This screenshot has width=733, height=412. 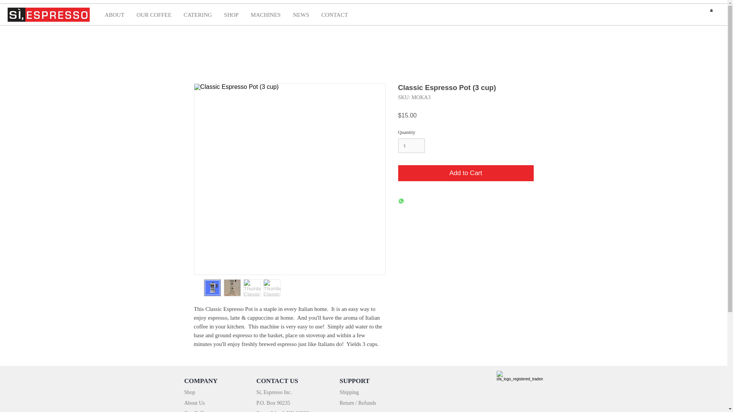 What do you see at coordinates (349, 392) in the screenshot?
I see `Shipping` at bounding box center [349, 392].